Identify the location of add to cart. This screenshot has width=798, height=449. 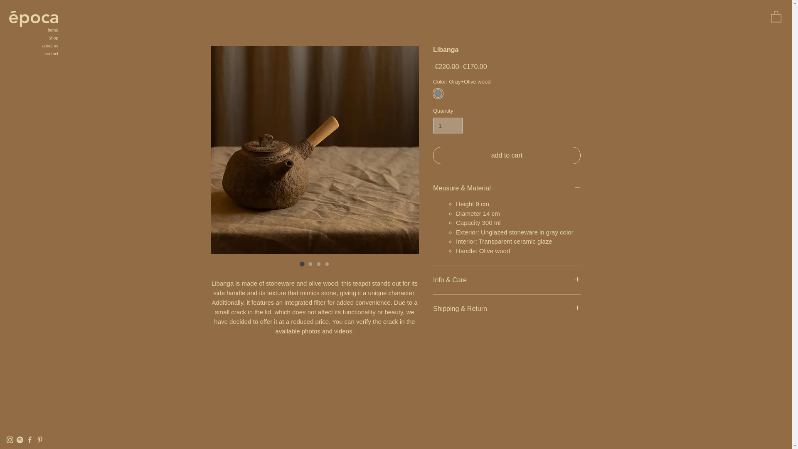
(507, 155).